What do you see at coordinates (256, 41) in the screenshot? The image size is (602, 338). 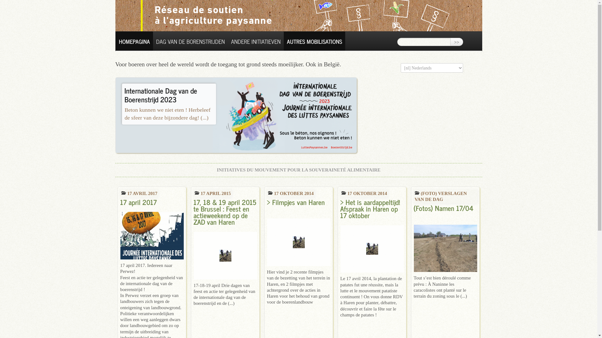 I see `ANDERE INITIATIEVEN` at bounding box center [256, 41].